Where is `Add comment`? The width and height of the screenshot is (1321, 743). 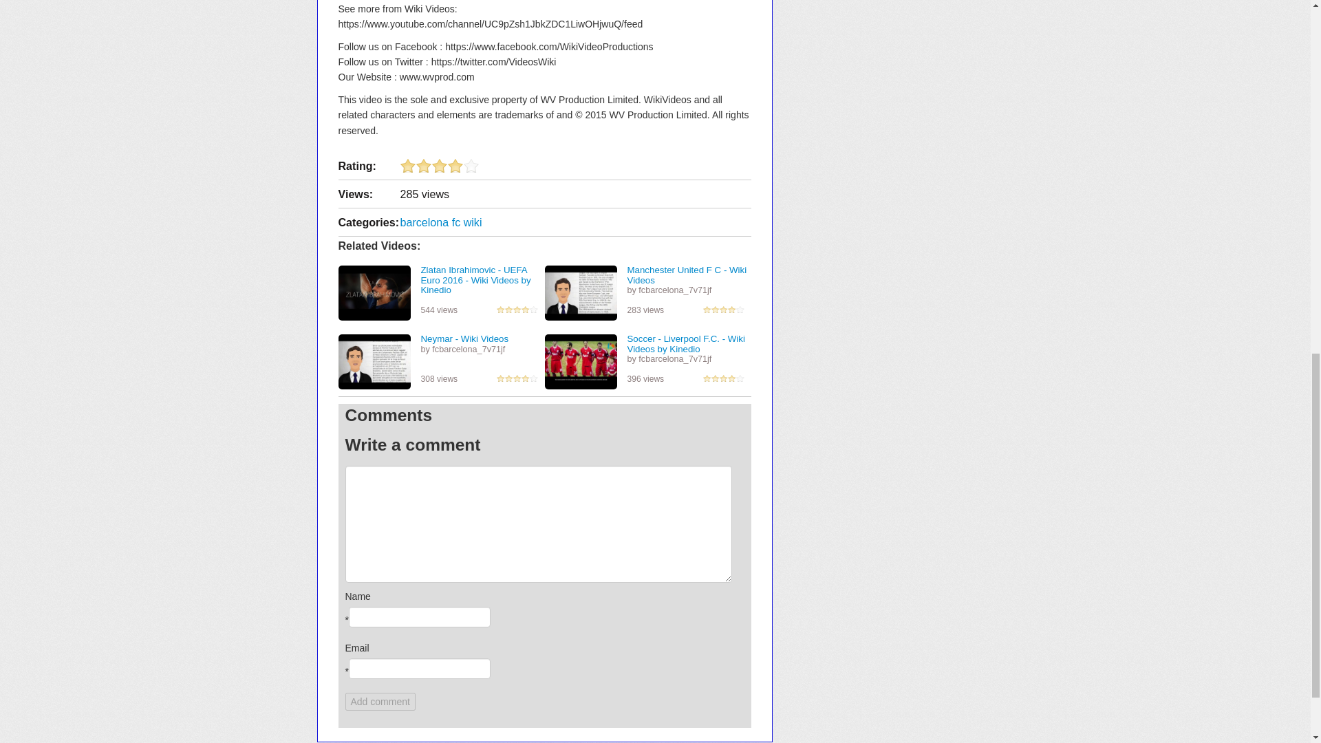
Add comment is located at coordinates (380, 701).